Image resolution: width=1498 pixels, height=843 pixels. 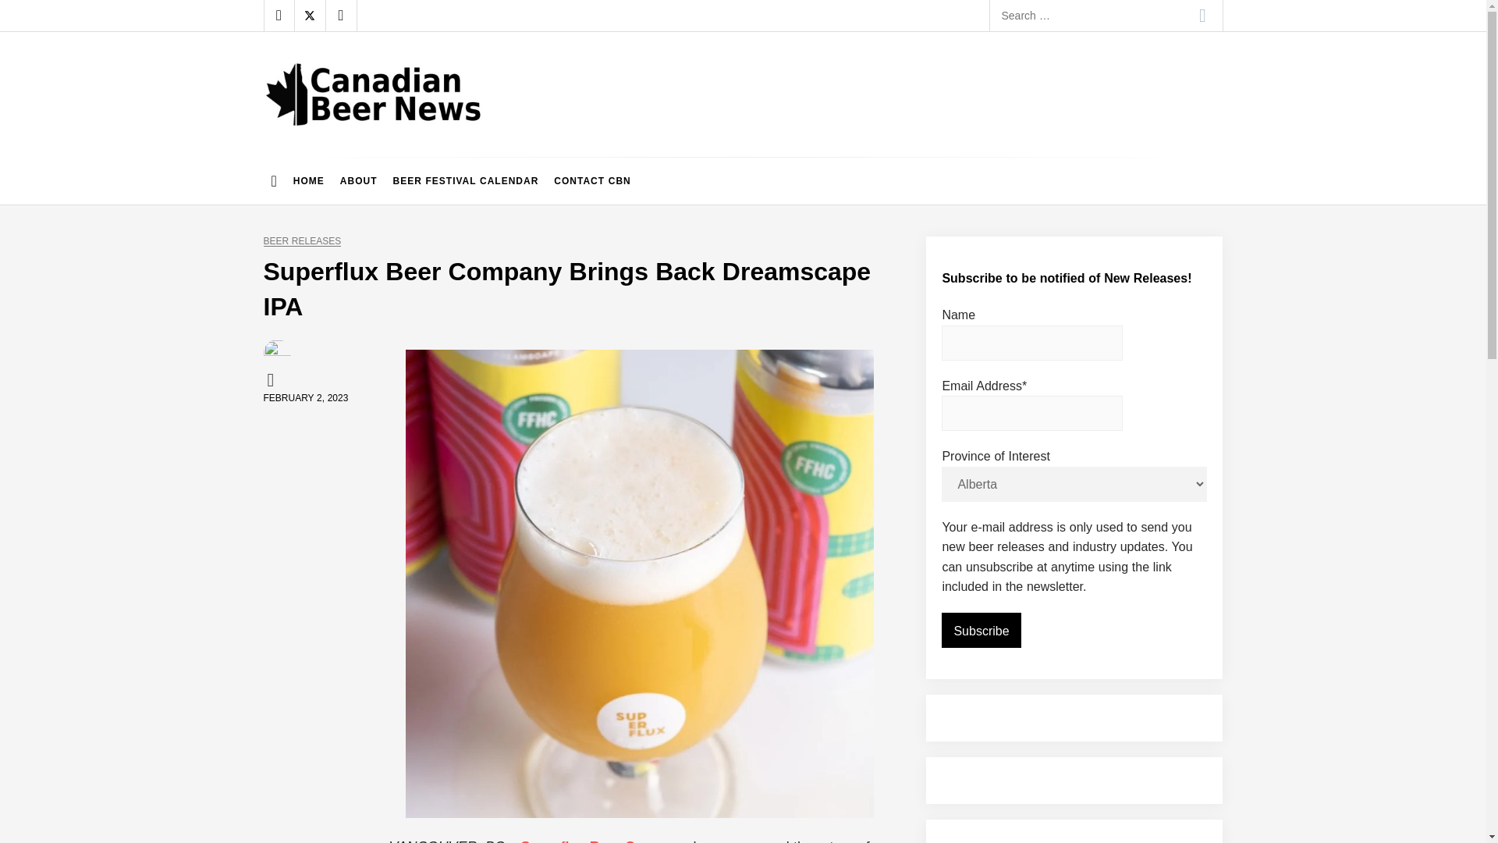 I want to click on CBN, so click(x=273, y=379).